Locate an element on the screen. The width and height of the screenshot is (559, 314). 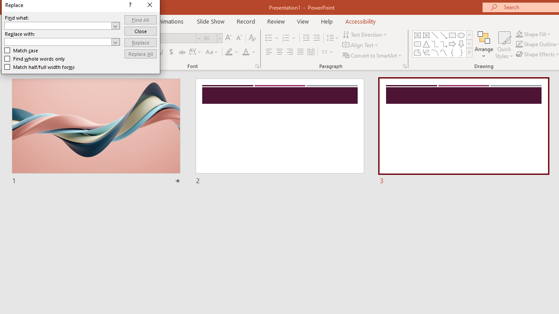
Strikethrough is located at coordinates (182, 52).